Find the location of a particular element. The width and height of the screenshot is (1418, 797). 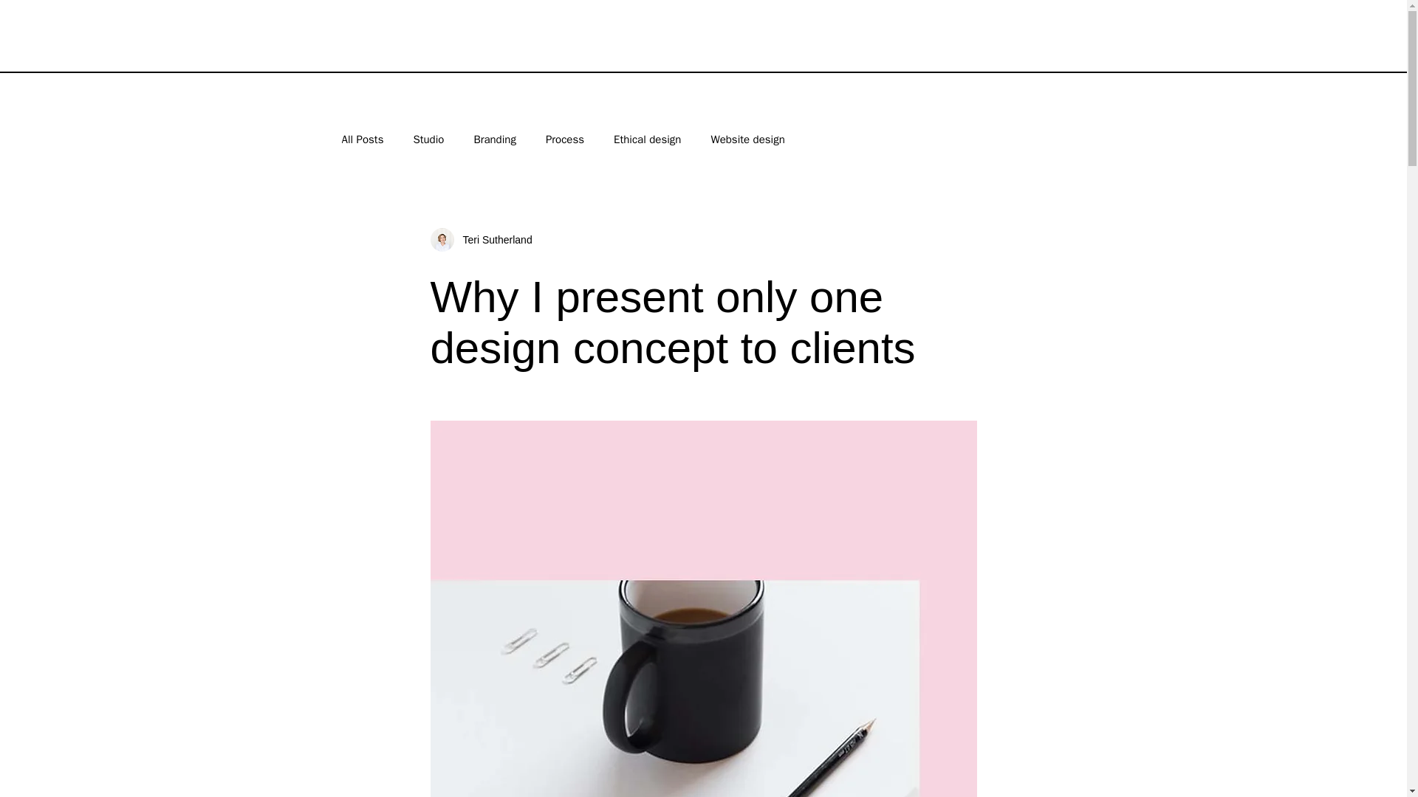

Teri Sutherland is located at coordinates (480, 239).